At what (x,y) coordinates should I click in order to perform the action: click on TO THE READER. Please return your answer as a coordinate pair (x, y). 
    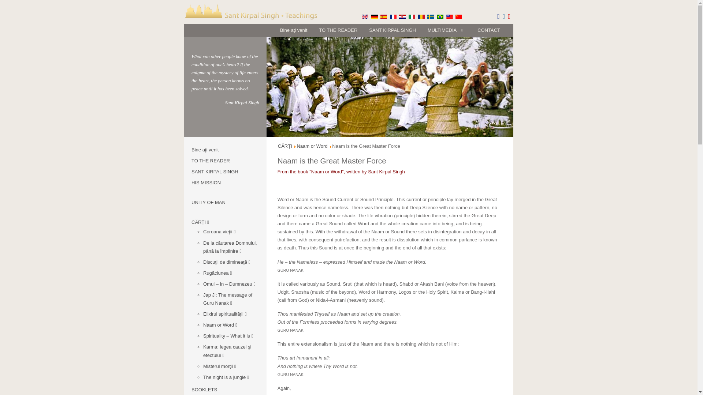
    Looking at the image, I should click on (338, 30).